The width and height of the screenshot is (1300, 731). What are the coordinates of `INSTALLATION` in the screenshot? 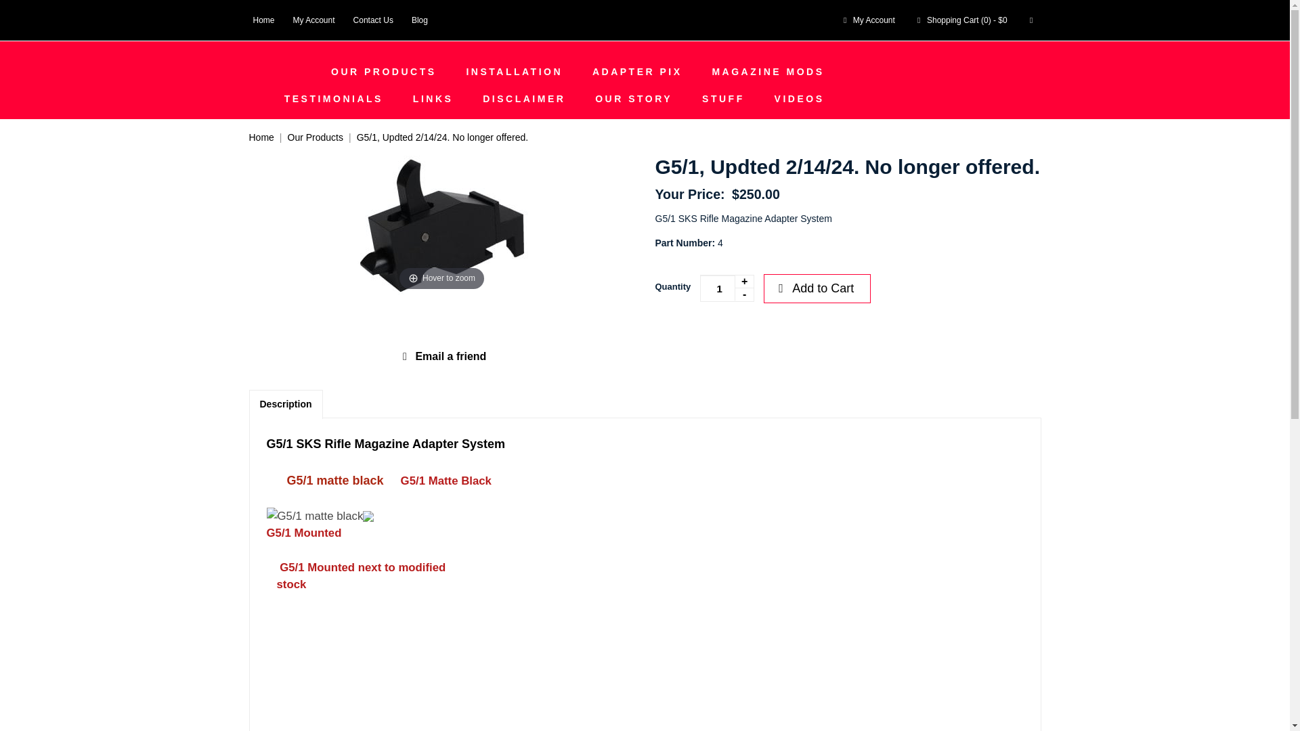 It's located at (514, 72).